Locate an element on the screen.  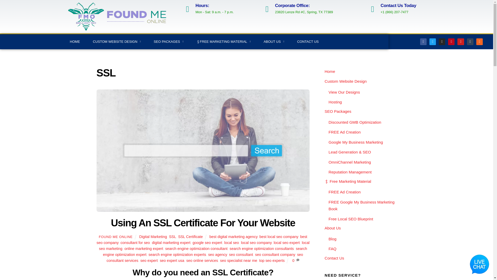
FREE MARKETING MATERIAL is located at coordinates (224, 41).